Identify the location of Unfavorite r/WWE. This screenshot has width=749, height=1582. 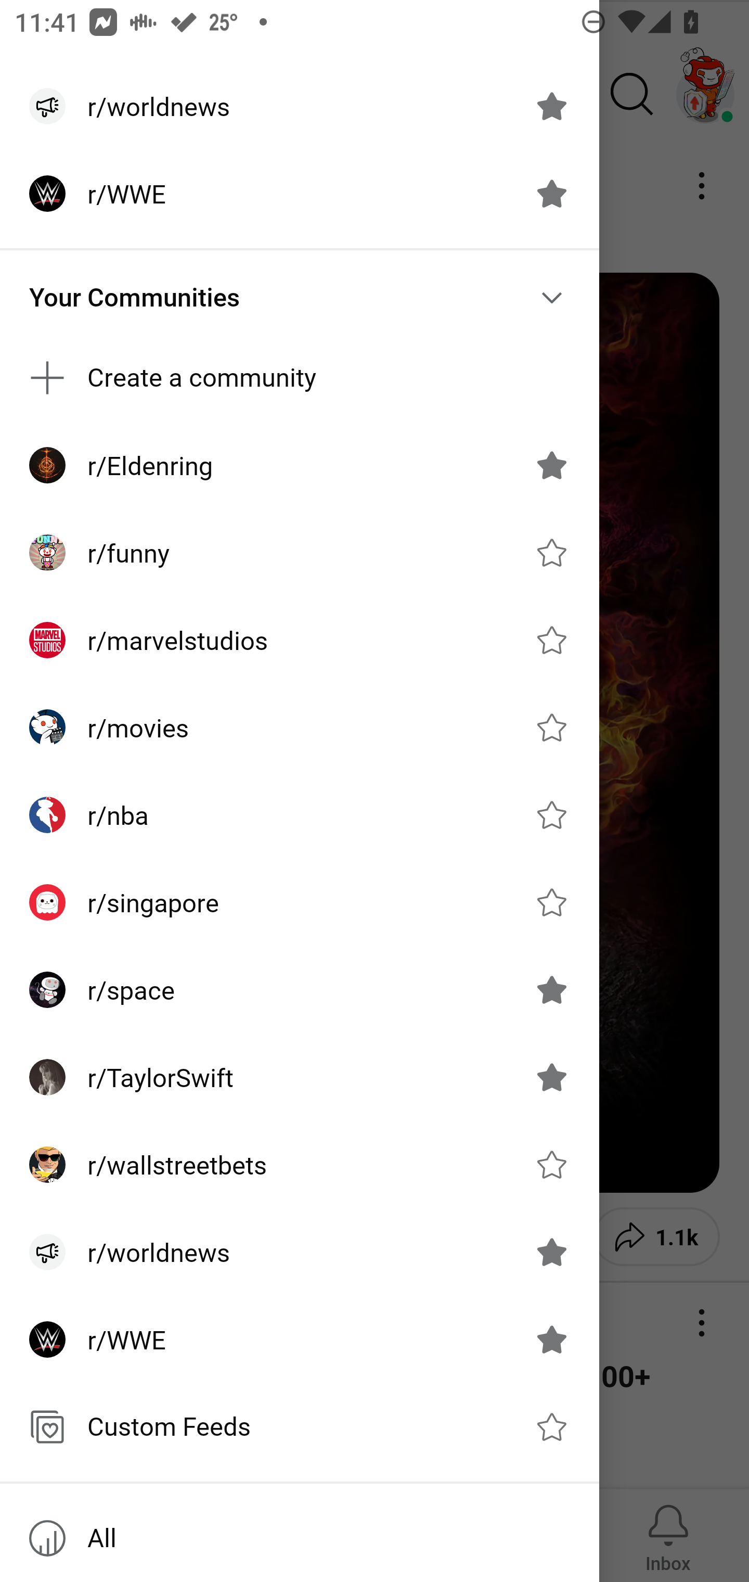
(551, 1338).